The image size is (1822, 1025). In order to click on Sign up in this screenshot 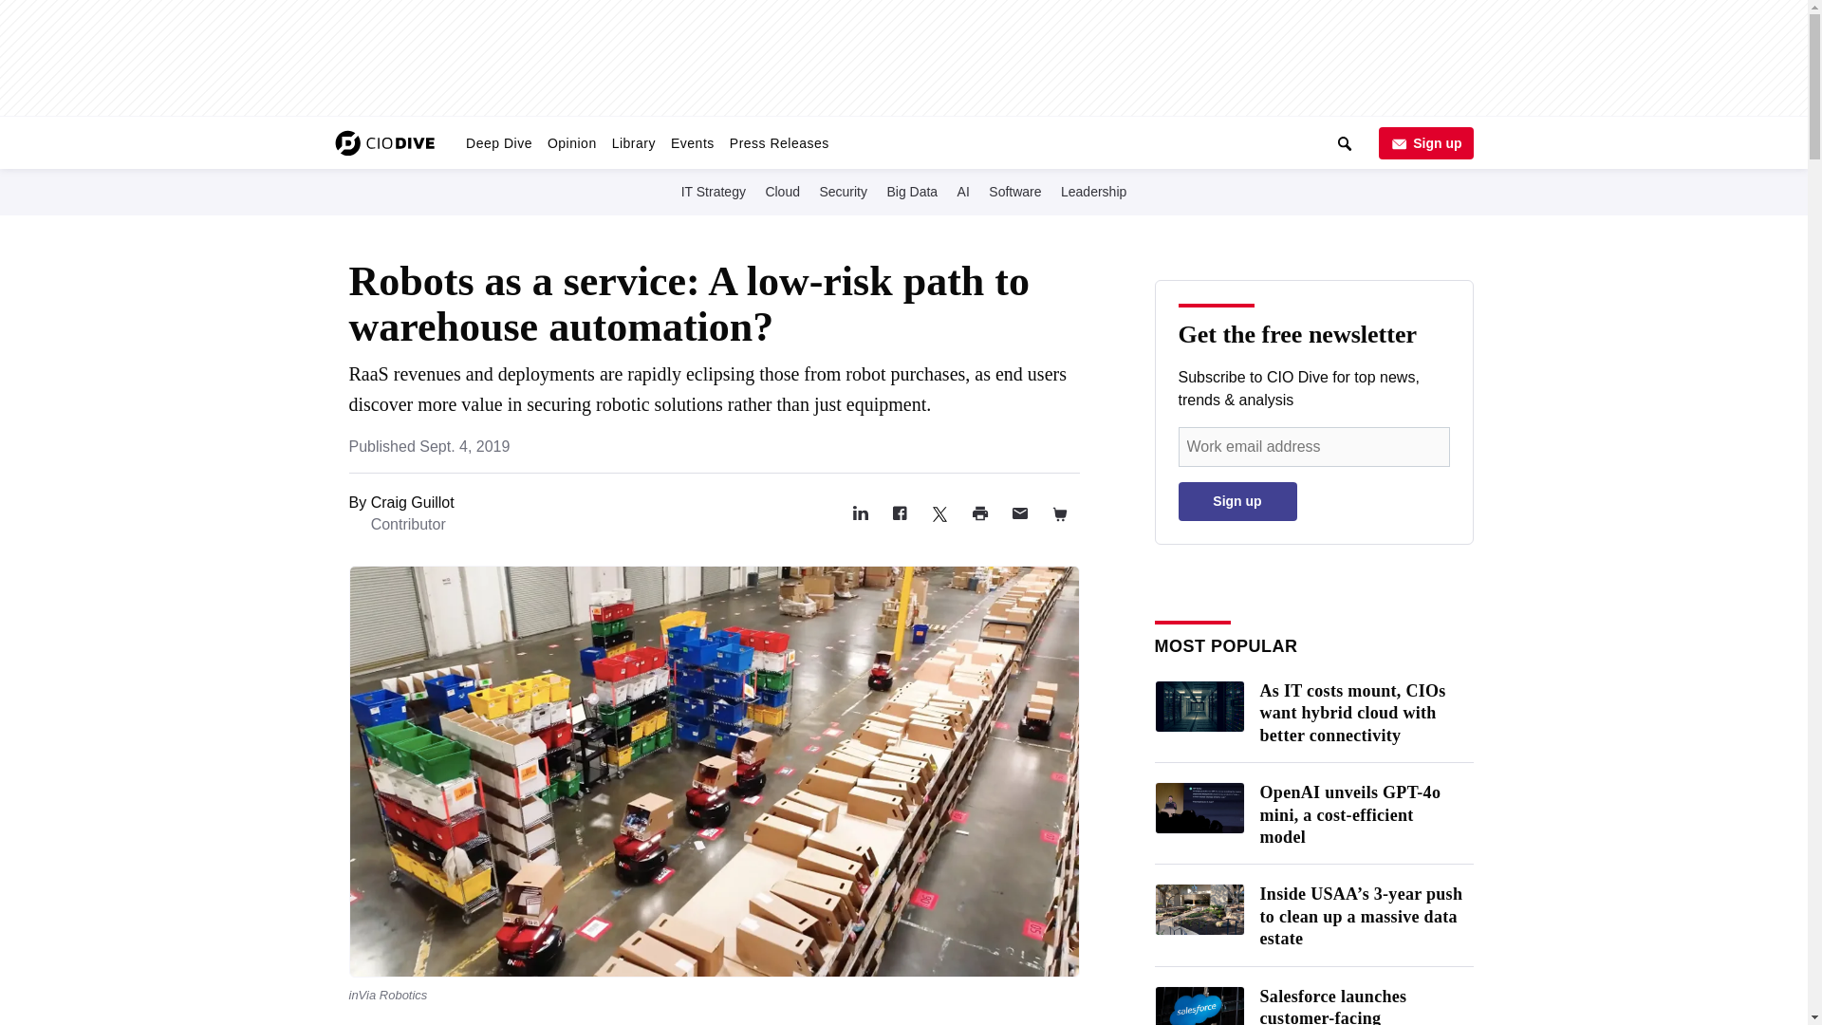, I will do `click(1424, 142)`.